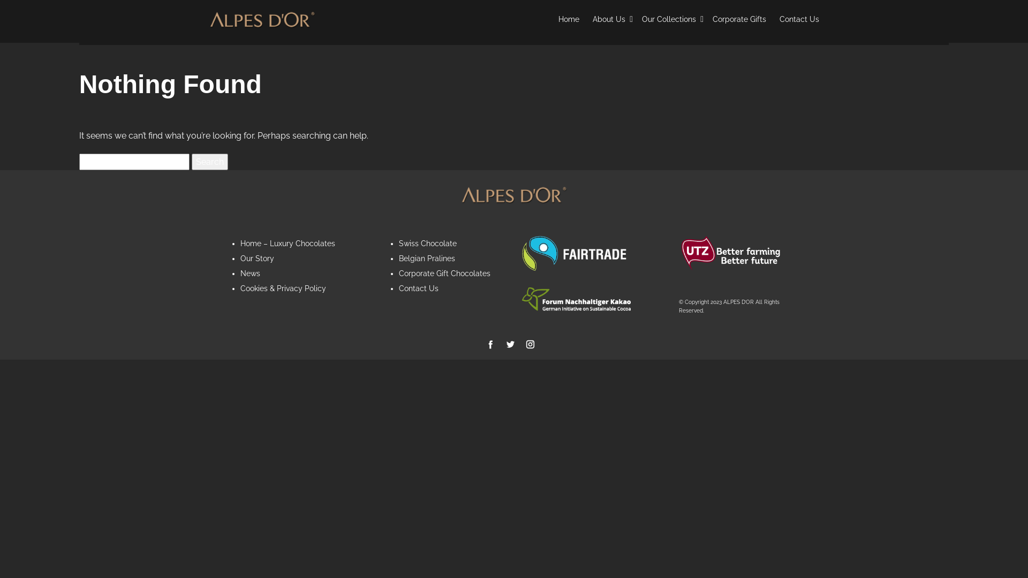 This screenshot has height=578, width=1028. I want to click on Swiss Chocolate, so click(427, 243).